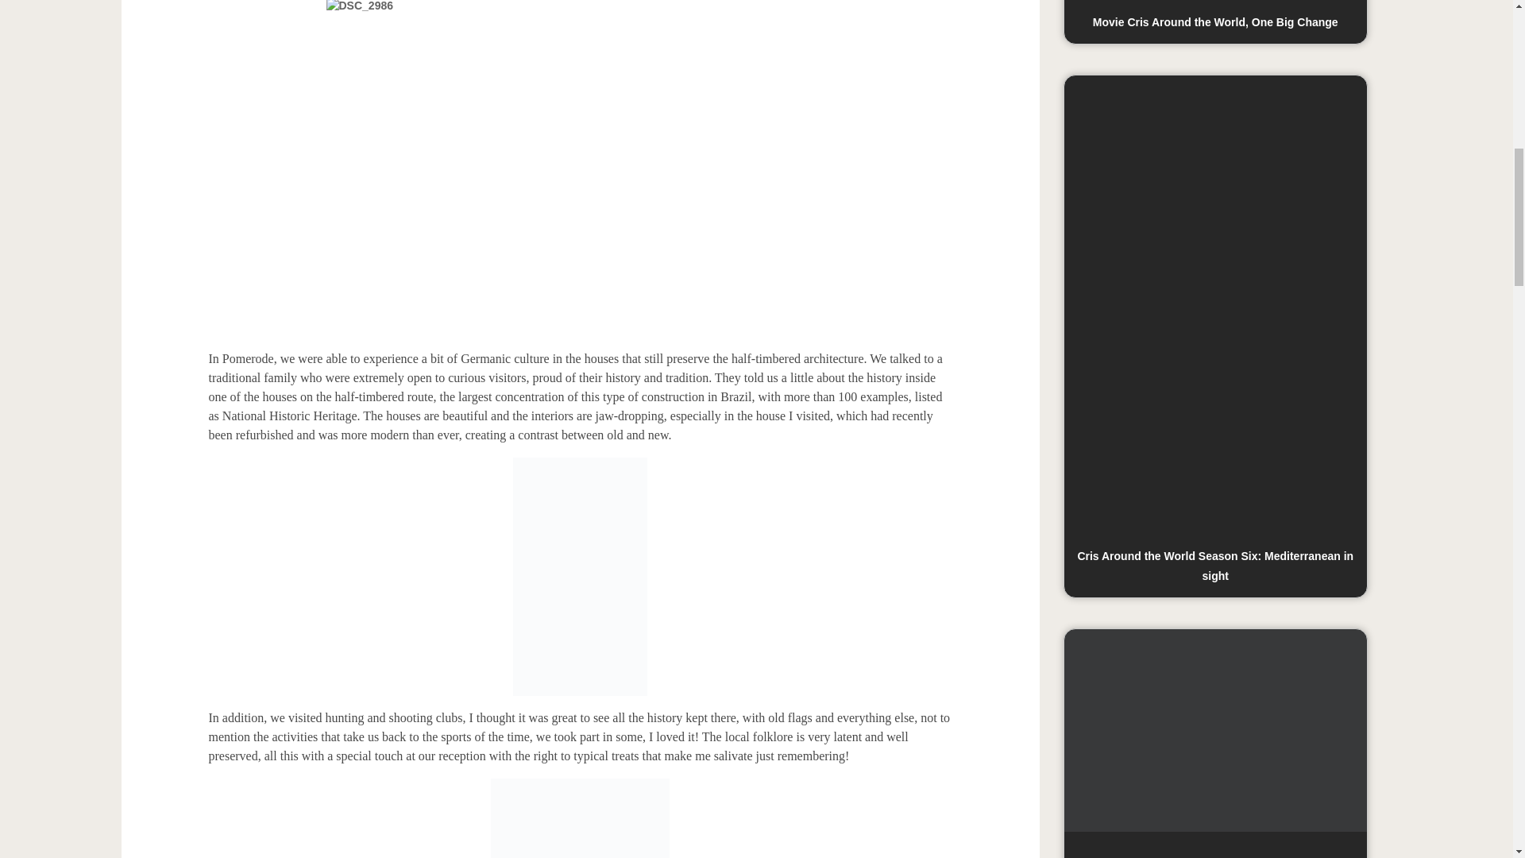  I want to click on Pomerode 8 - Cris Pelo Mundo, so click(580, 818).